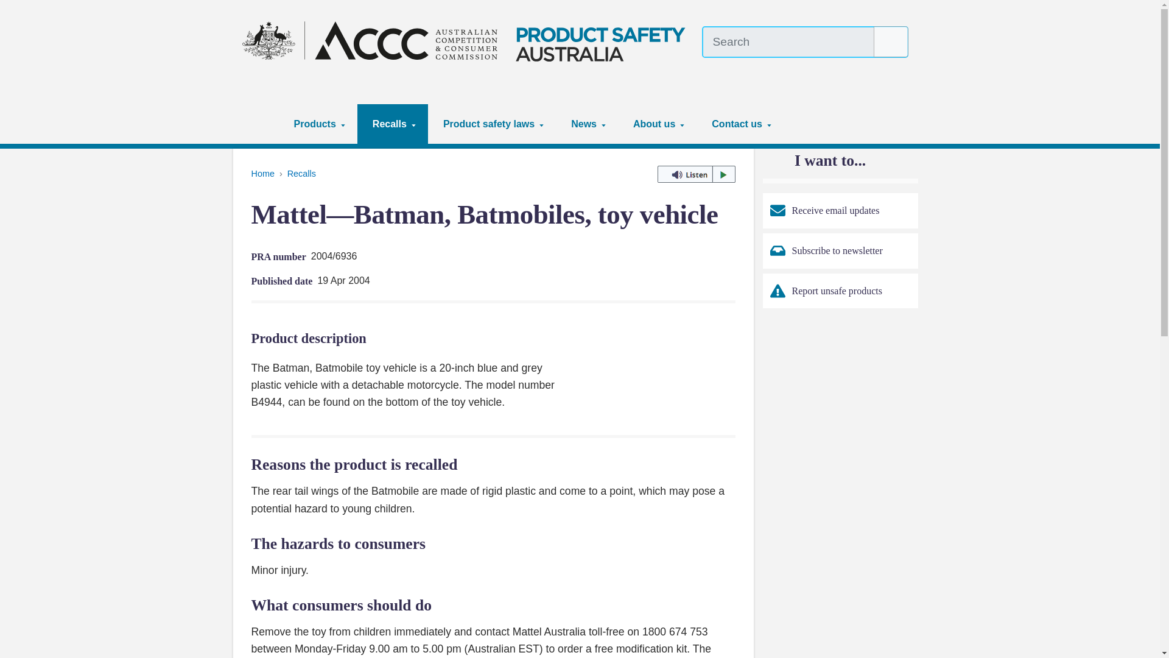 Image resolution: width=1169 pixels, height=658 pixels. What do you see at coordinates (318, 124) in the screenshot?
I see `Products` at bounding box center [318, 124].